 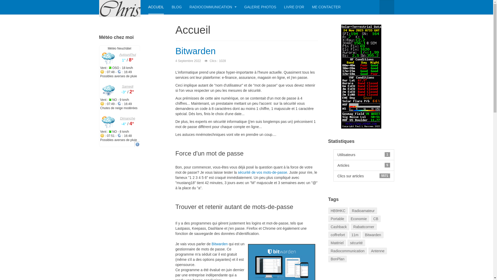 What do you see at coordinates (359, 219) in the screenshot?
I see `Economie` at bounding box center [359, 219].